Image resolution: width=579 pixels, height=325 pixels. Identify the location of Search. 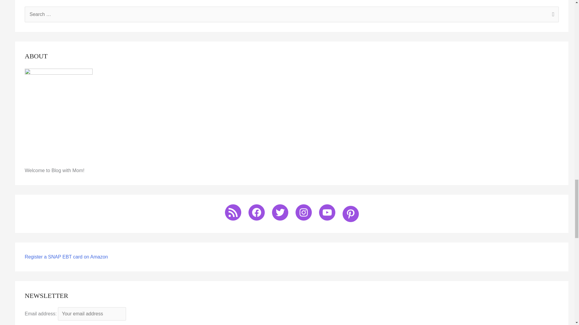
(552, 15).